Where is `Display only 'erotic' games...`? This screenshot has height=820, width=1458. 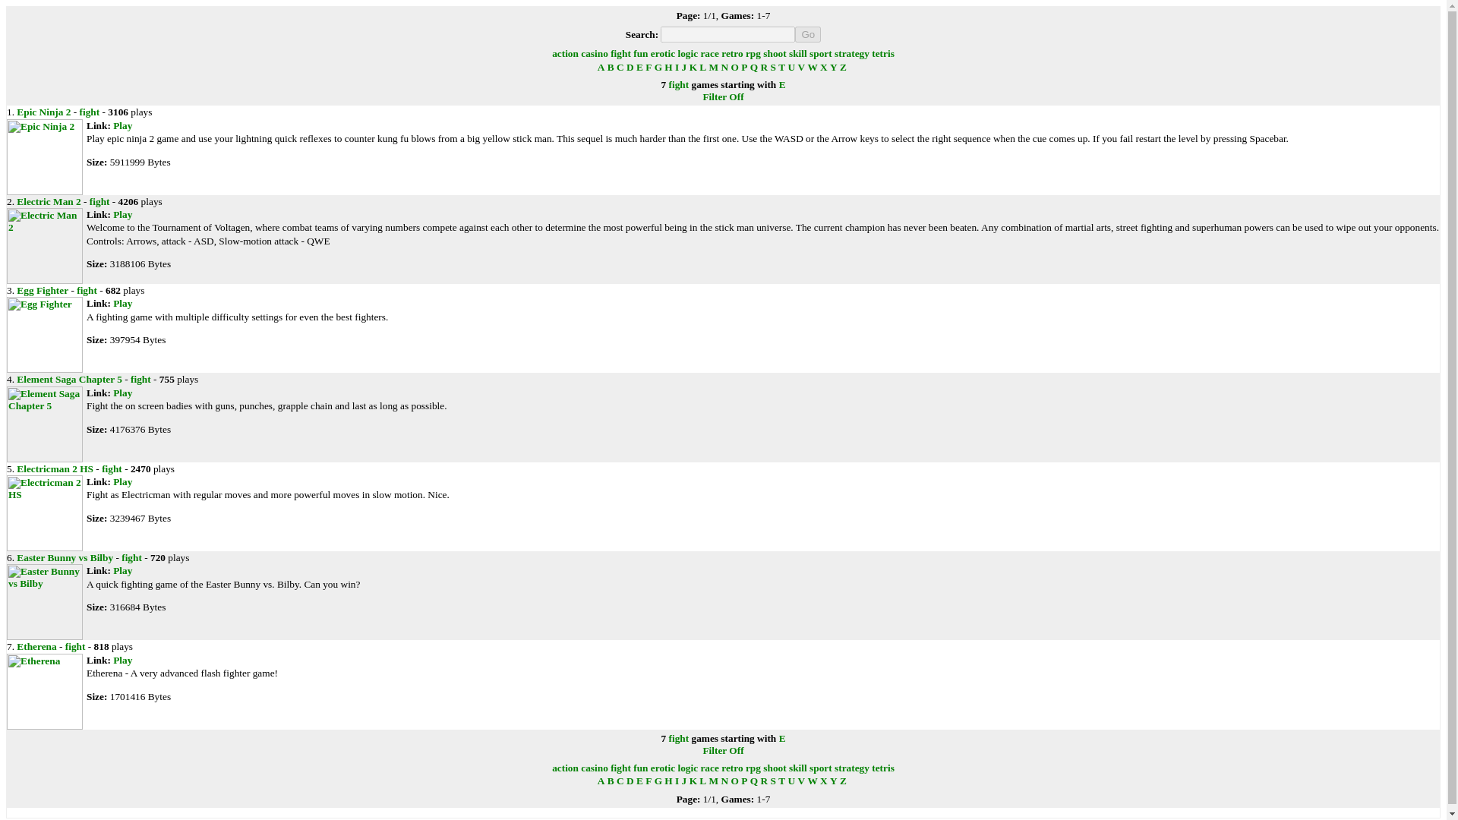 Display only 'erotic' games... is located at coordinates (662, 53).